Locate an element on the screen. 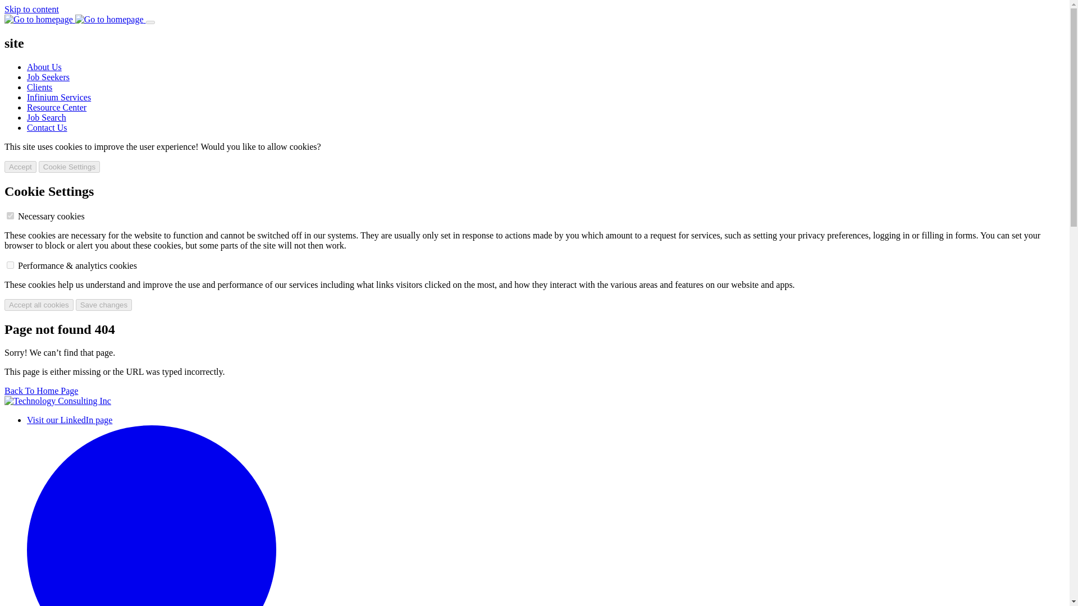  Job Search is located at coordinates (46, 117).